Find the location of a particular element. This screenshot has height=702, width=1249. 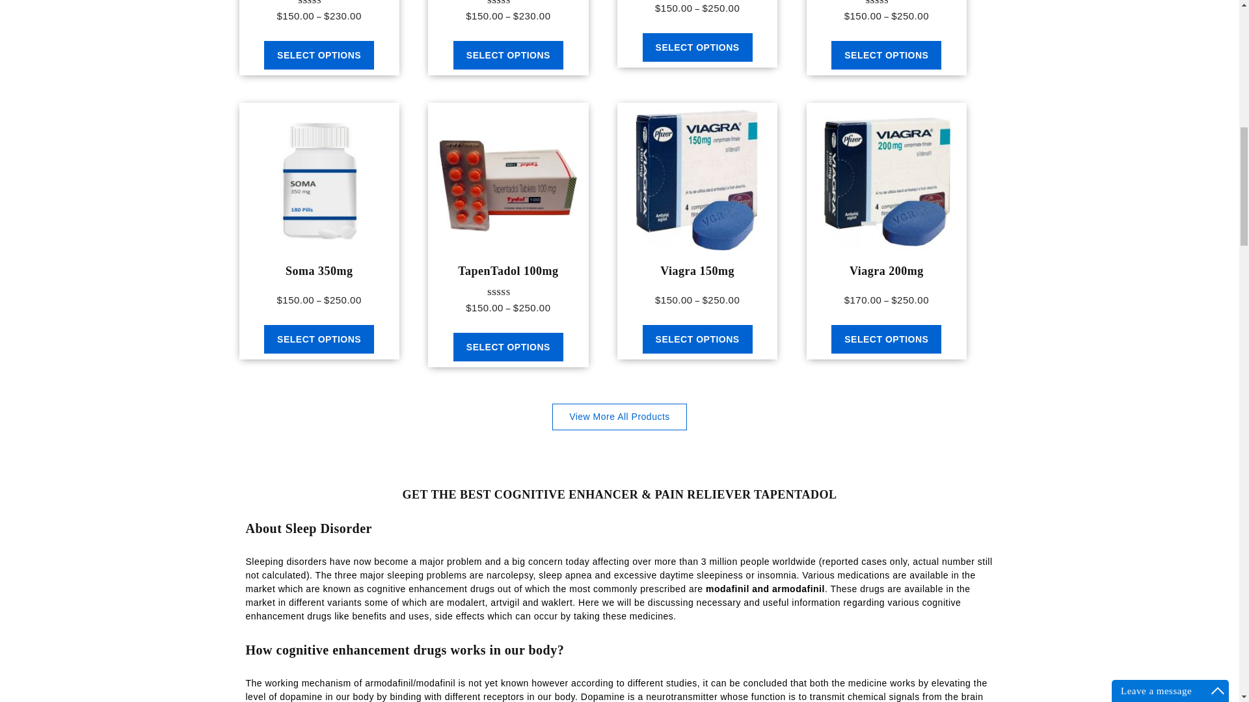

SELECT OPTIONS is located at coordinates (886, 339).